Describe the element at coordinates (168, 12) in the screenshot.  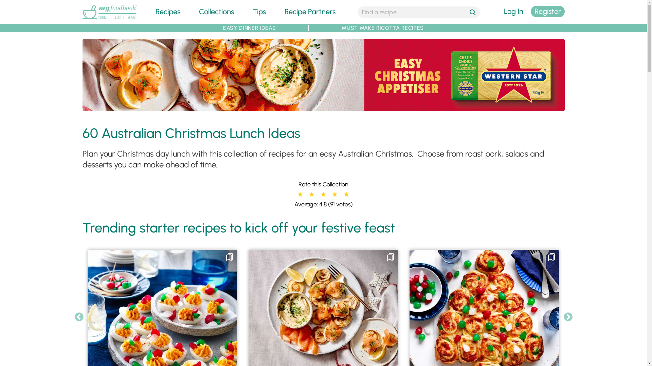
I see `Recipes` at that location.